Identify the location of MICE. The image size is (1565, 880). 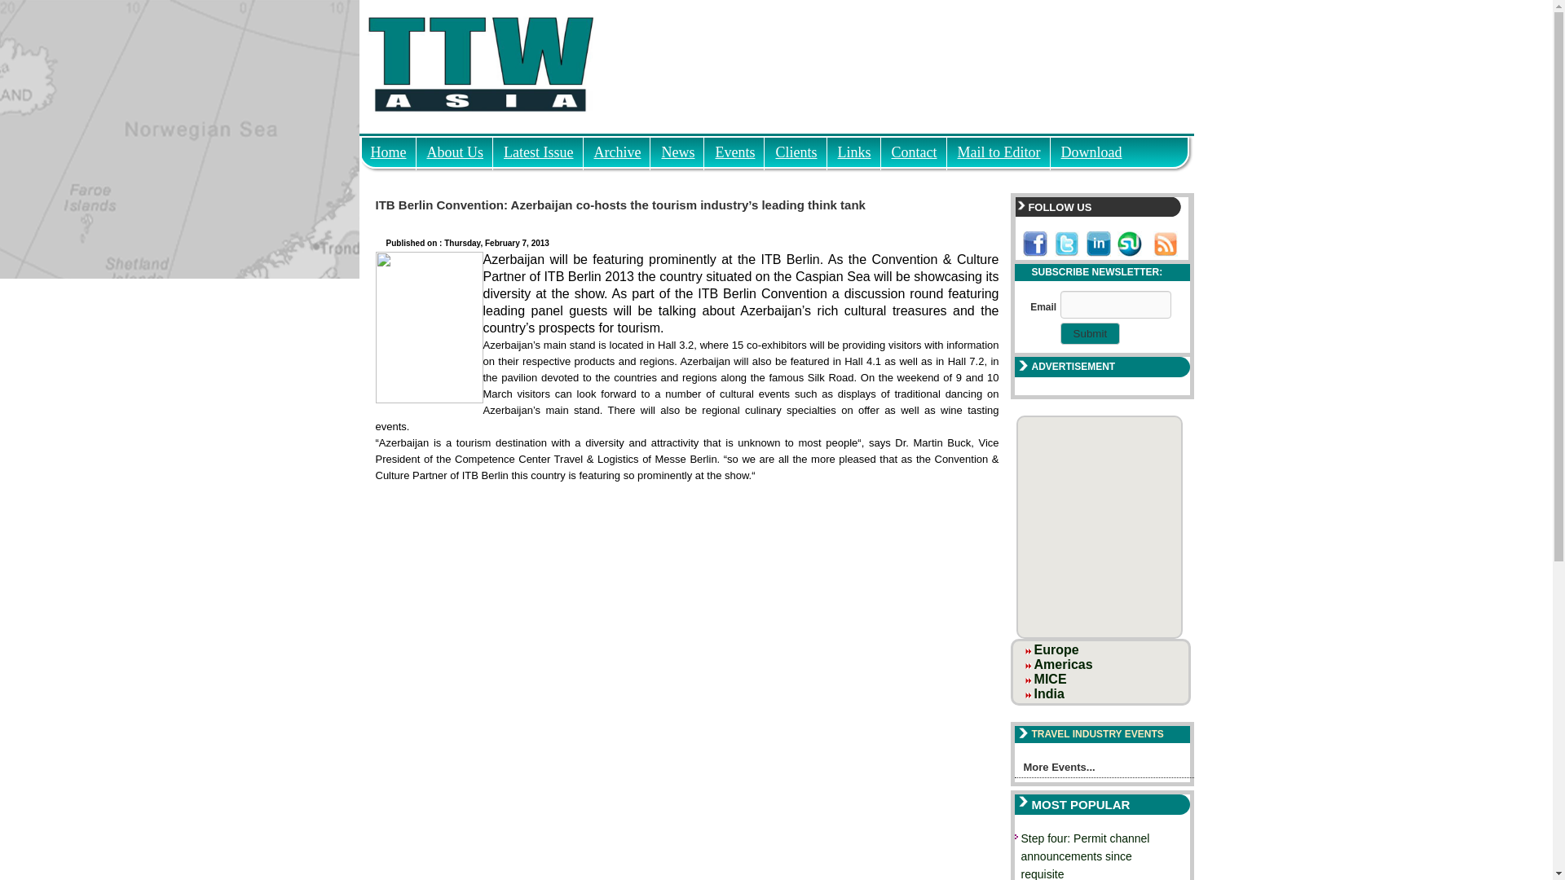
(1051, 680).